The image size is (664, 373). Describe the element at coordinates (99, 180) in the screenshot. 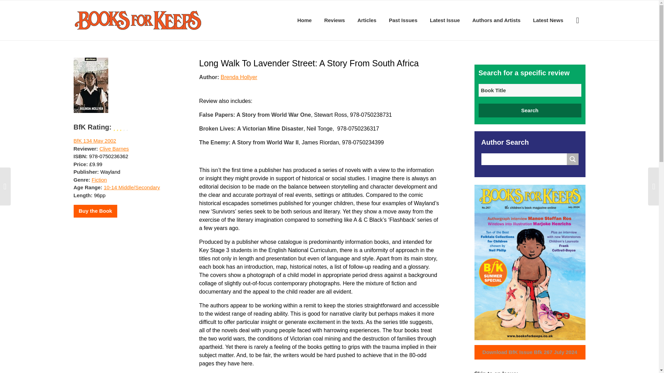

I see `Fiction` at that location.